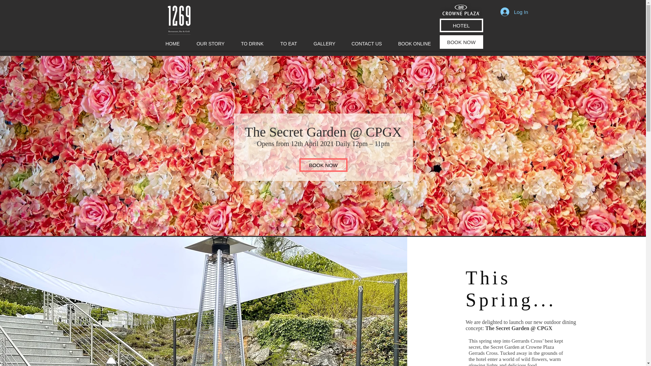 Image resolution: width=651 pixels, height=366 pixels. I want to click on BOOK NOW, so click(323, 165).